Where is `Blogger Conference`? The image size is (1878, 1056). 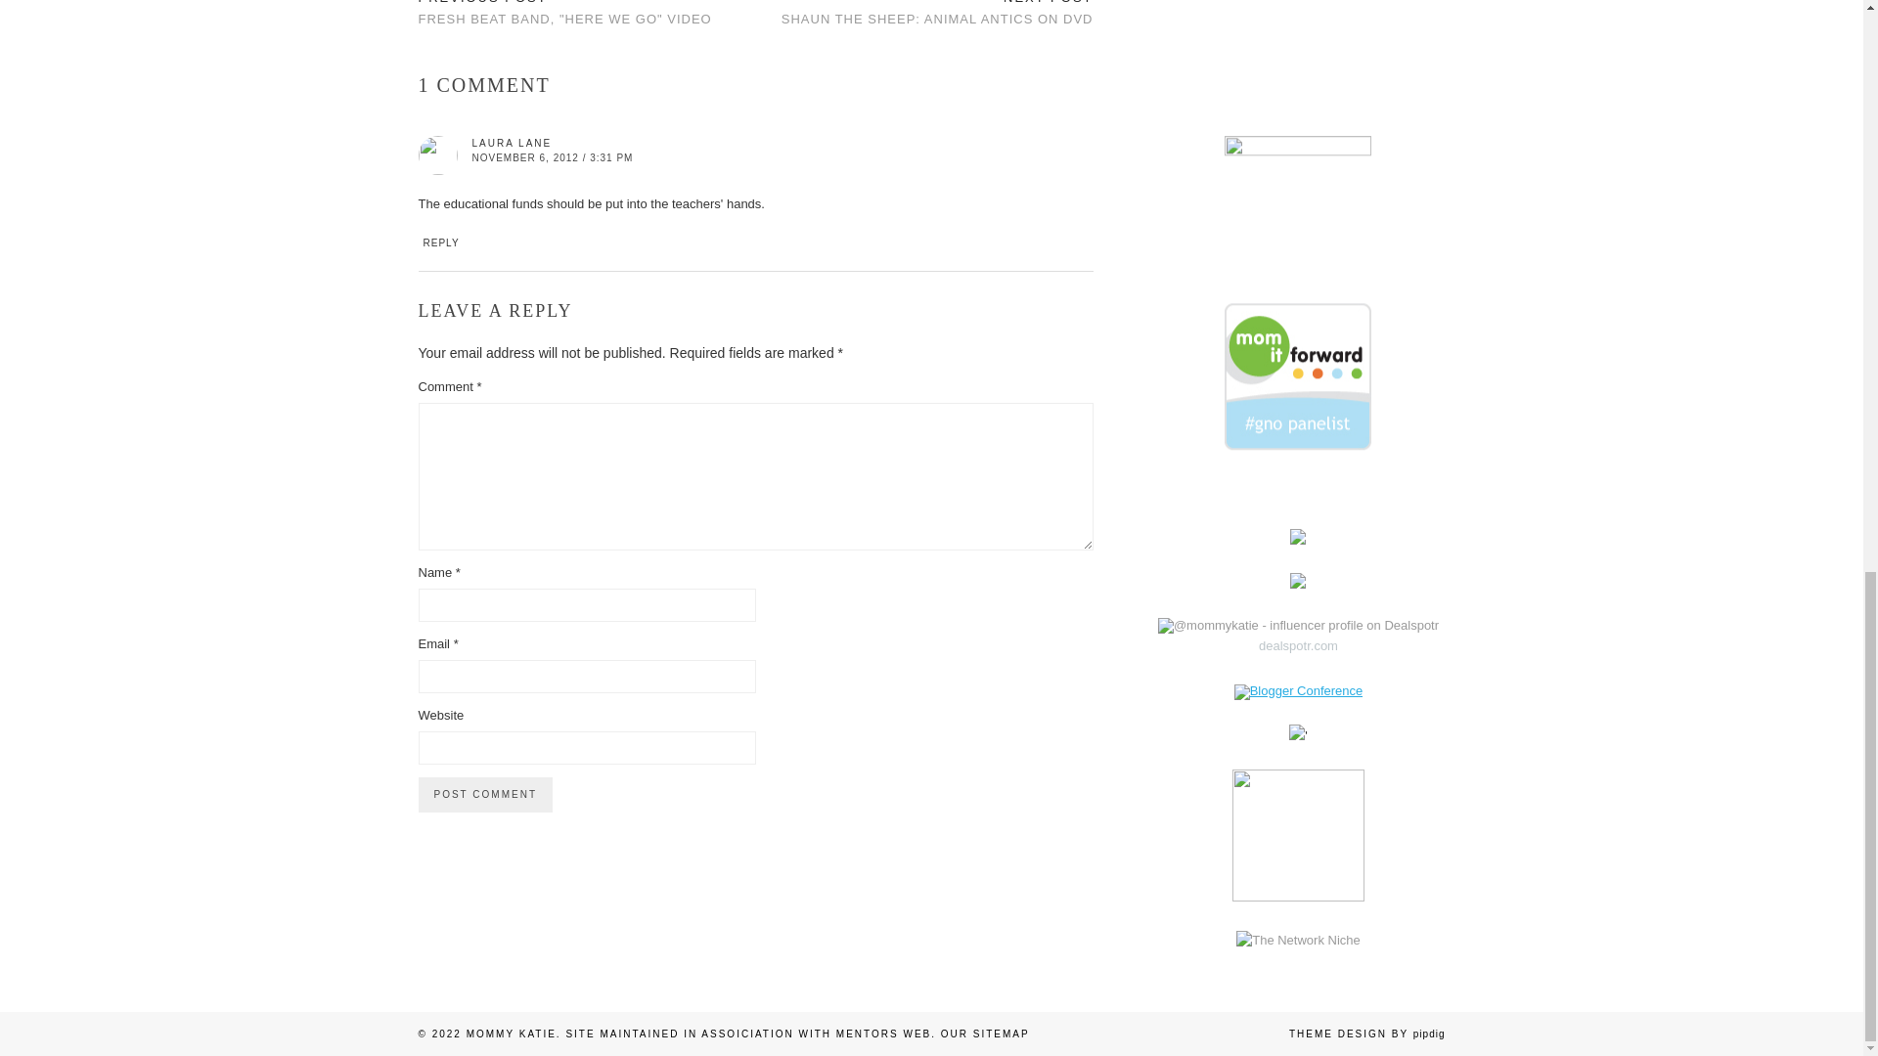
Blogger Conference is located at coordinates (565, 22).